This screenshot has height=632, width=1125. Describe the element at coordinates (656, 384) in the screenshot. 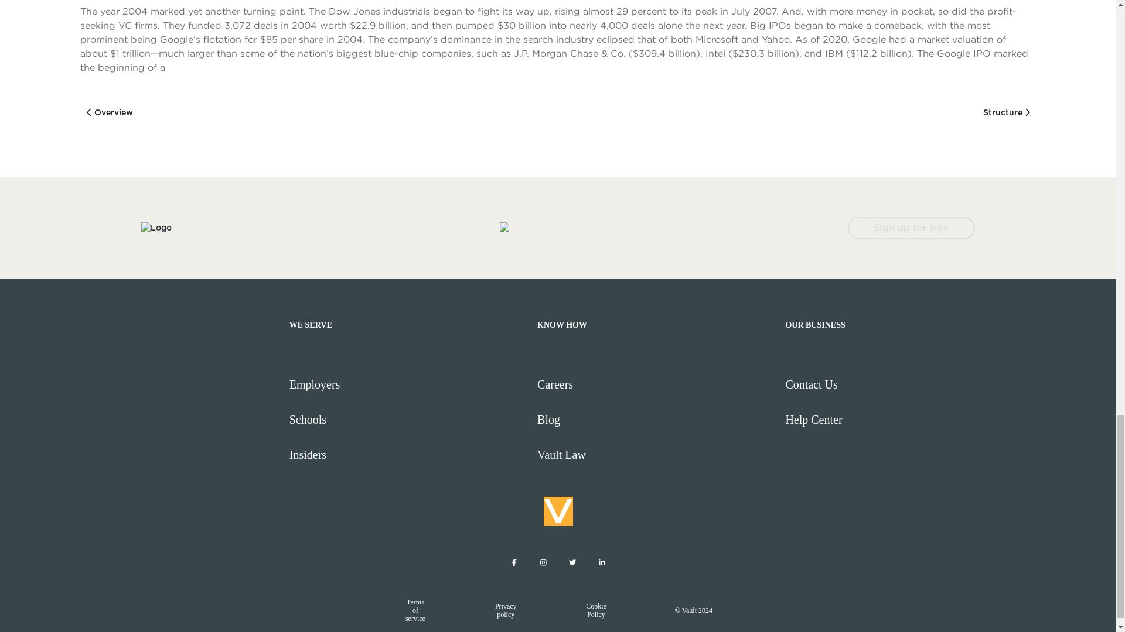

I see `Careers` at that location.